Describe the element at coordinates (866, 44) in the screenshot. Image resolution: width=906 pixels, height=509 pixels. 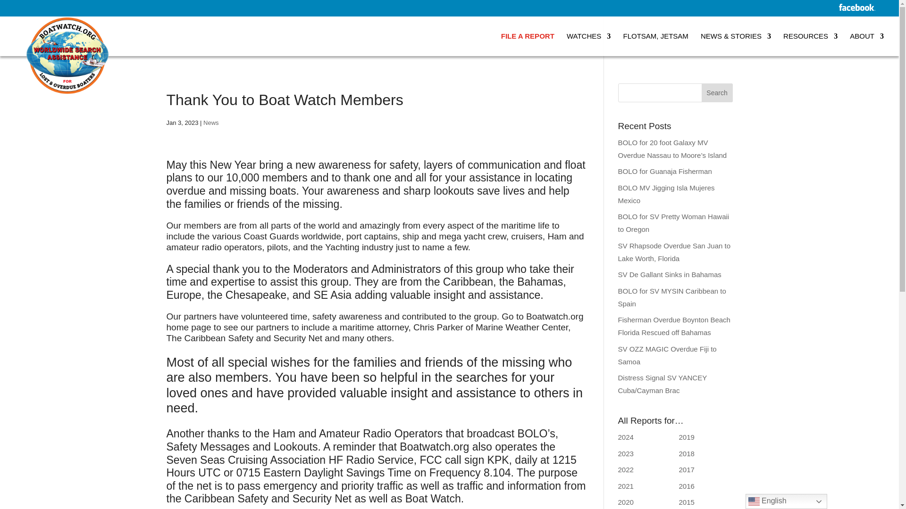
I see `ABOUT` at that location.